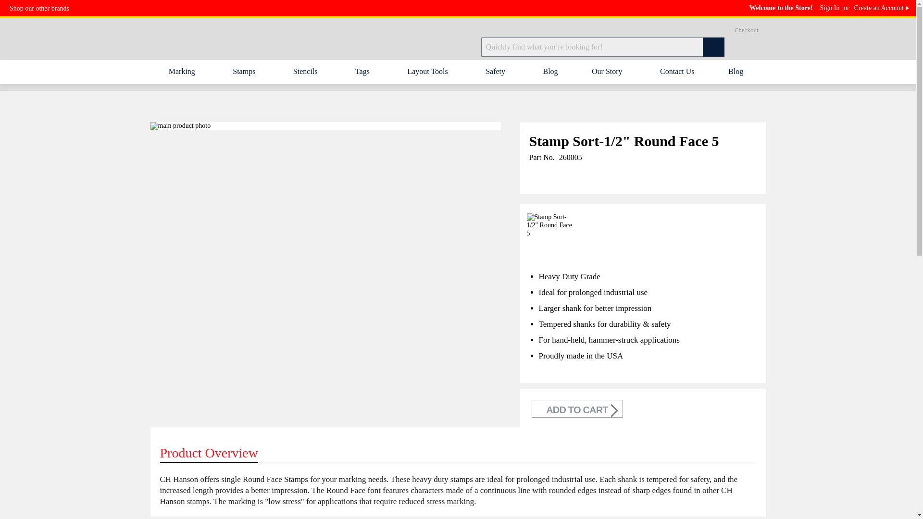  What do you see at coordinates (830, 8) in the screenshot?
I see `Sign In` at bounding box center [830, 8].